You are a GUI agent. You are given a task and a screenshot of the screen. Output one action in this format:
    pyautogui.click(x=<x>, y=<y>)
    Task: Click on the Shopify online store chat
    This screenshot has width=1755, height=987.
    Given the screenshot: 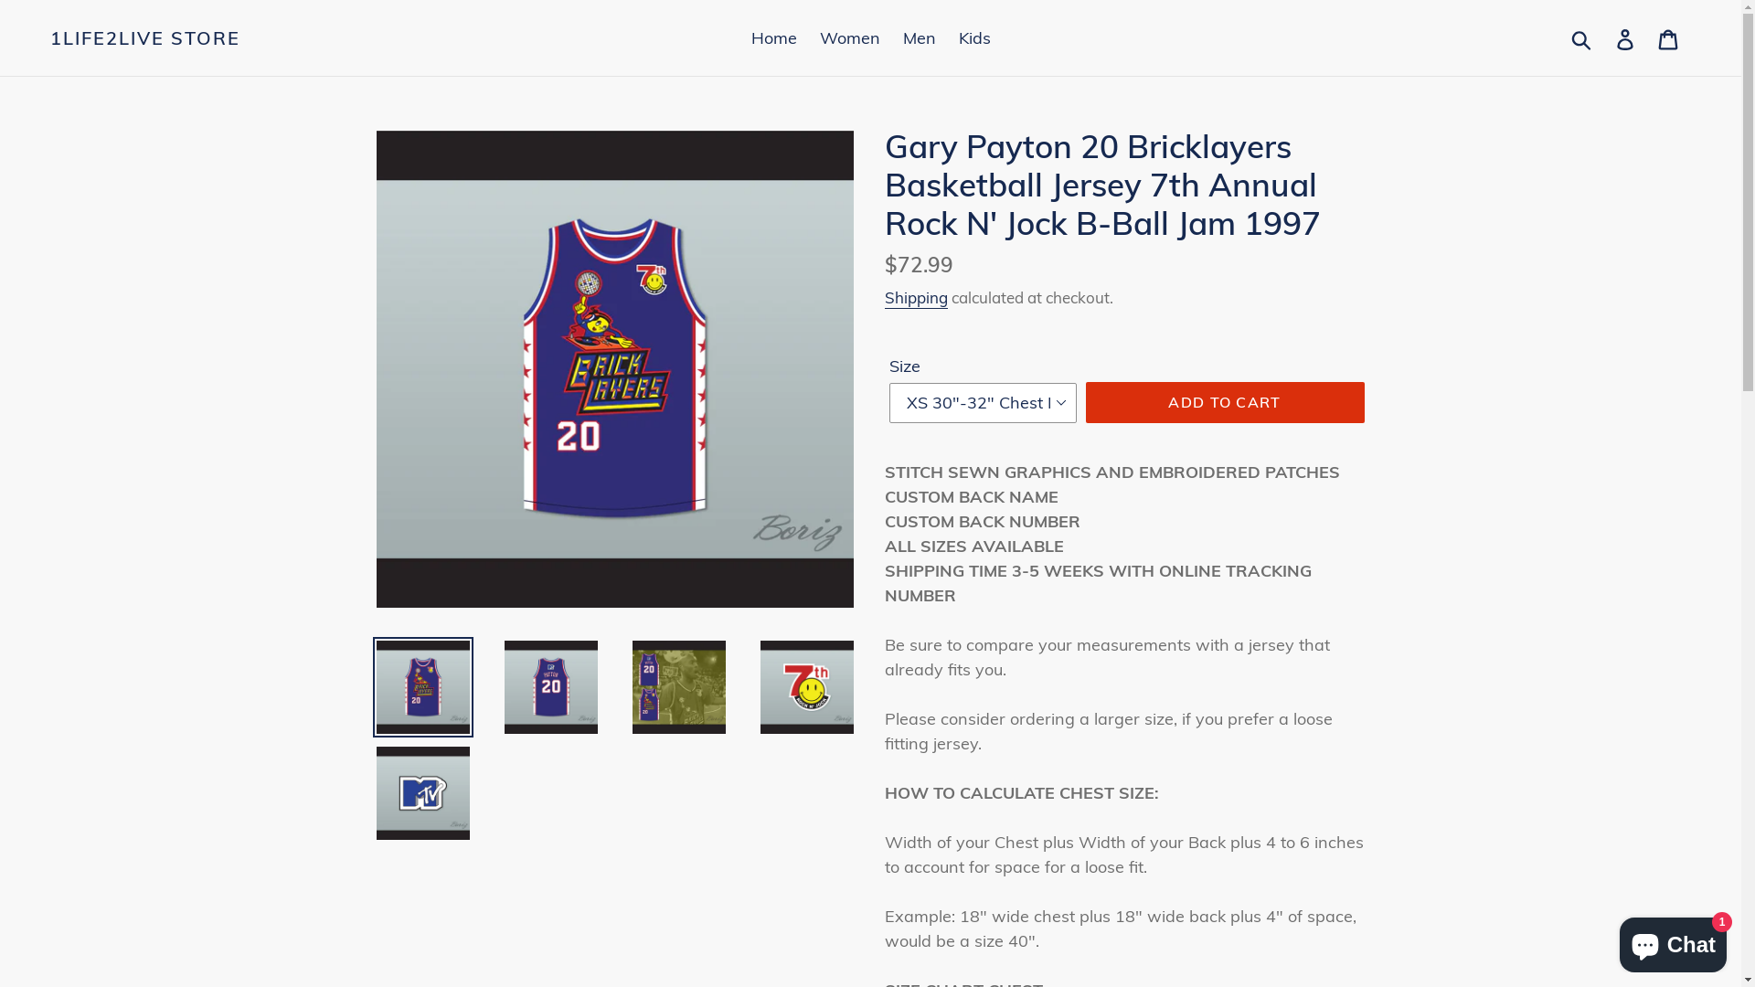 What is the action you would take?
    pyautogui.click(x=1673, y=941)
    